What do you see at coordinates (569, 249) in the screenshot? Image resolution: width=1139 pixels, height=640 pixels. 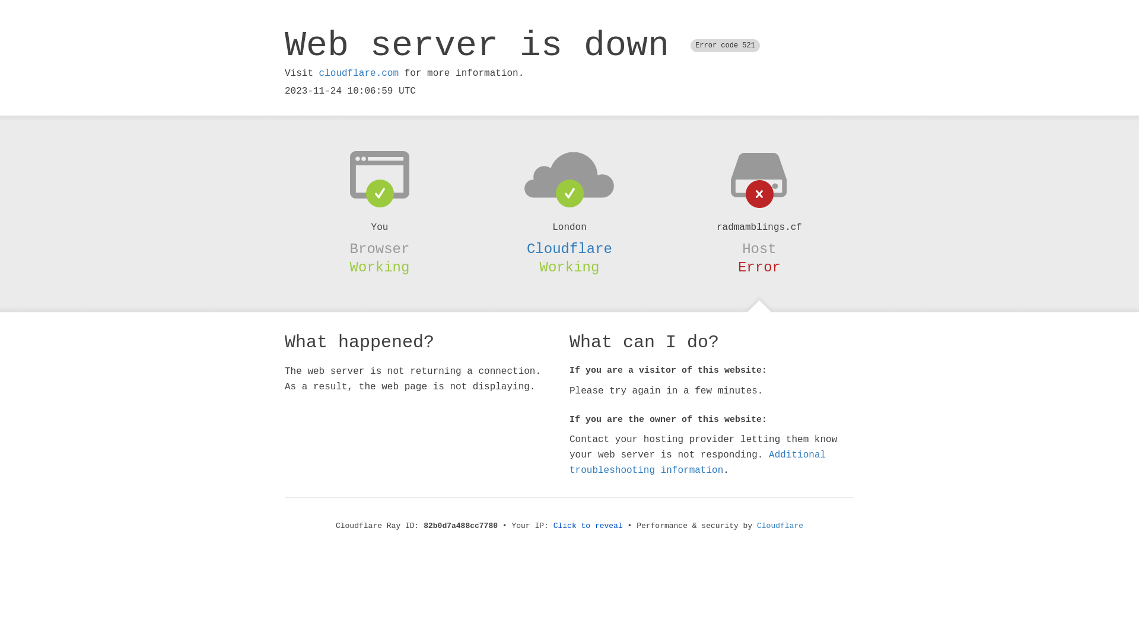 I see `Cloudflare` at bounding box center [569, 249].